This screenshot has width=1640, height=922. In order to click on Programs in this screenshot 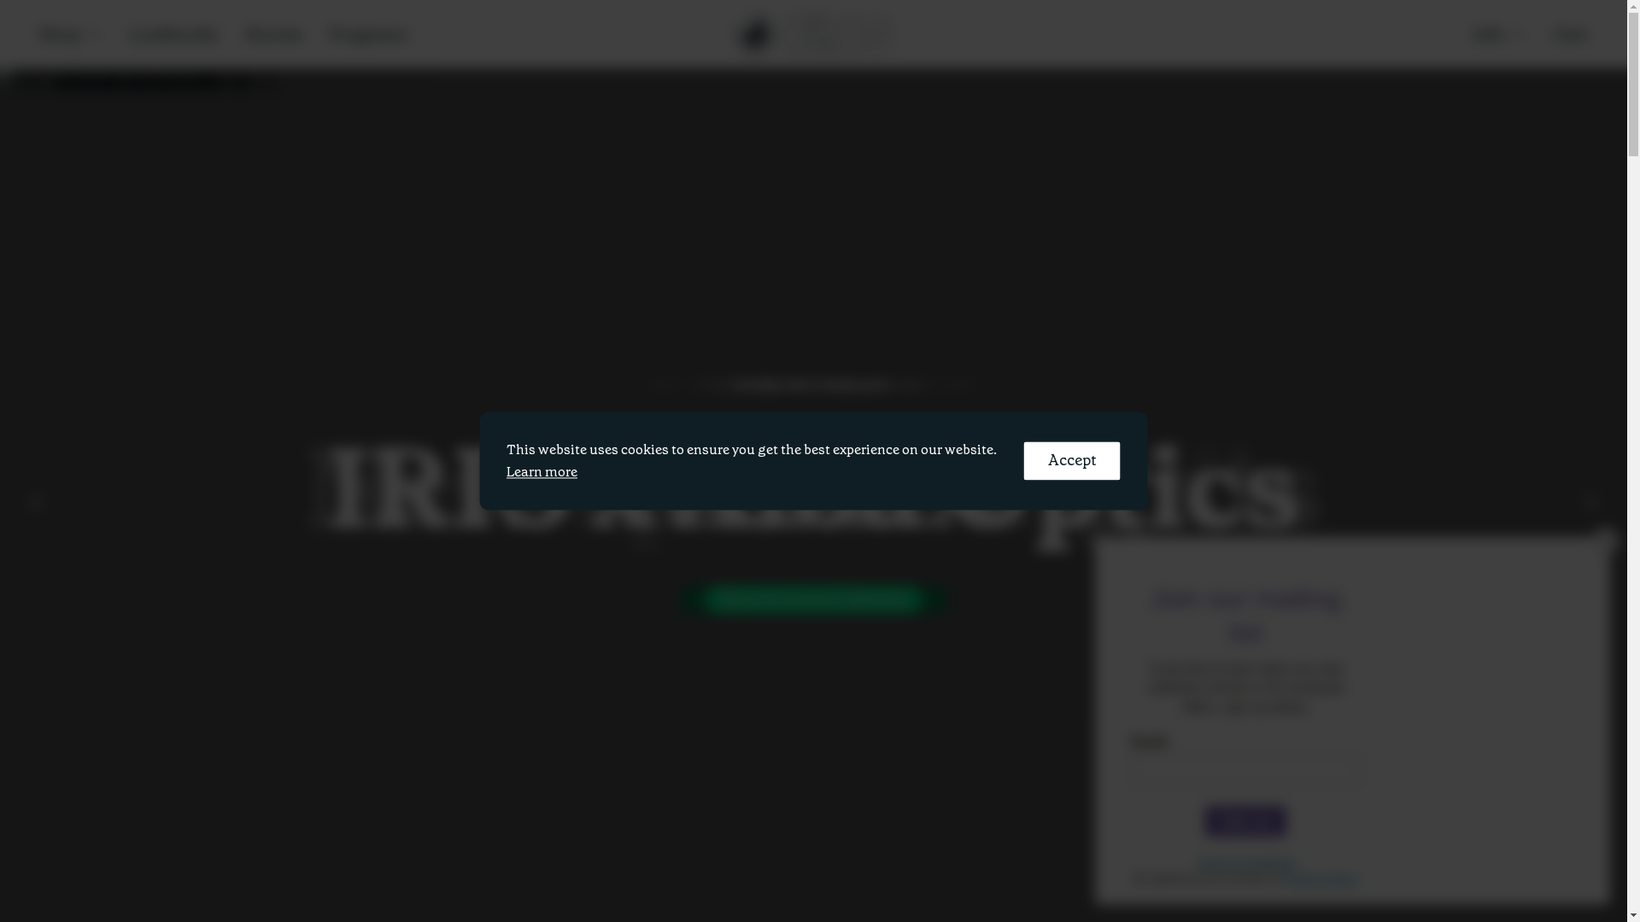, I will do `click(369, 34)`.